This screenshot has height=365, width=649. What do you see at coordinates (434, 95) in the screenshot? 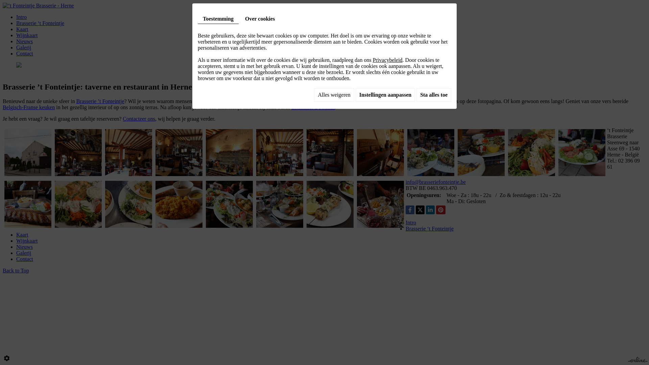
I see `Sta alles toe` at bounding box center [434, 95].